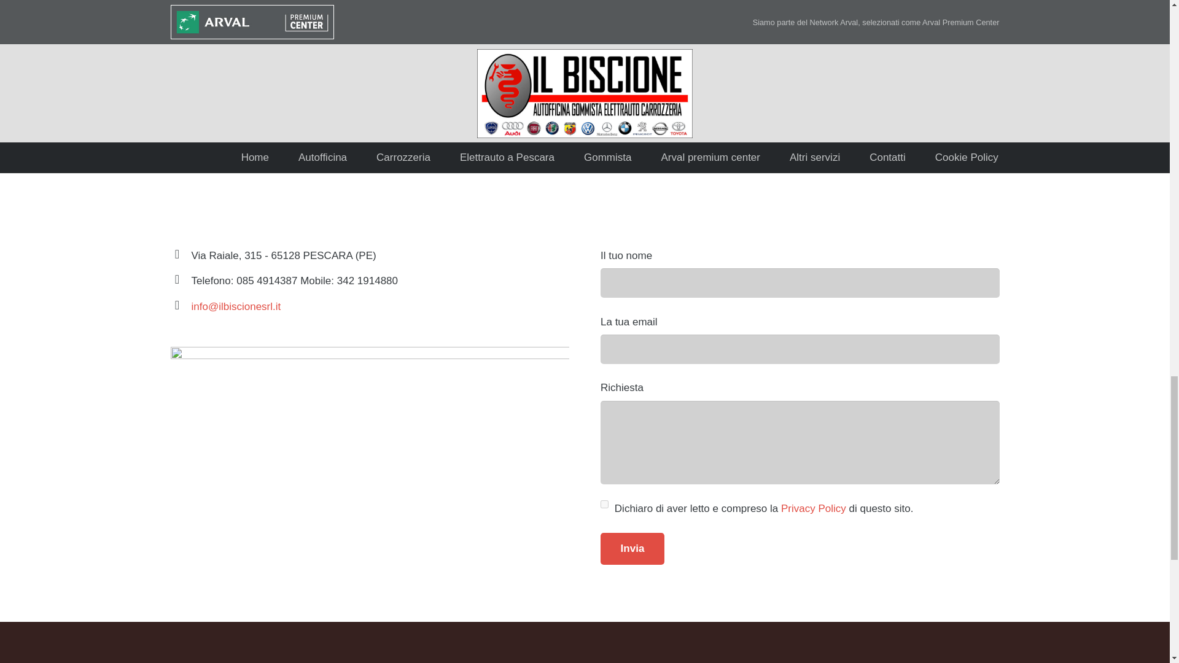 This screenshot has height=663, width=1179. I want to click on Invia, so click(632, 549).